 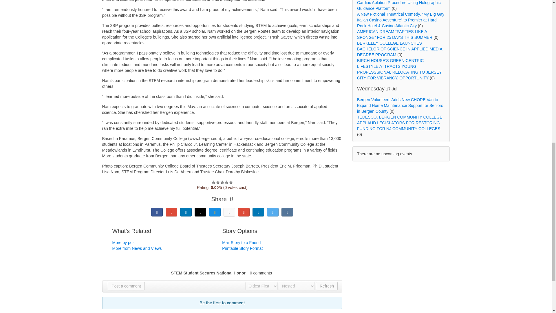 I want to click on reddit, so click(x=258, y=212).